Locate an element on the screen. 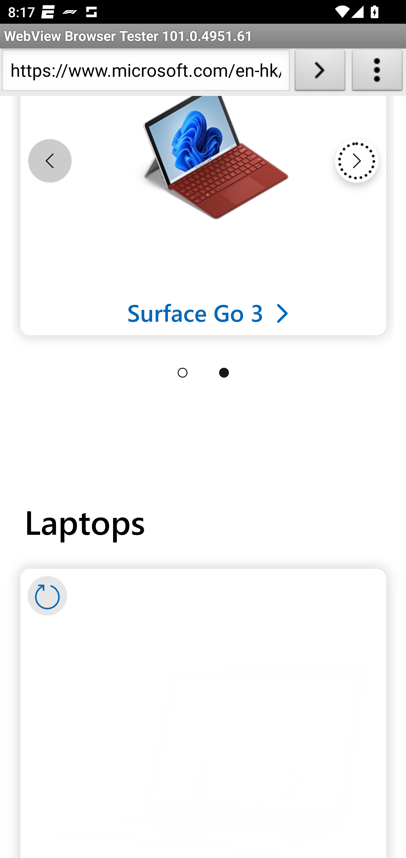 This screenshot has width=406, height=858. Next slide is located at coordinates (356, 161).